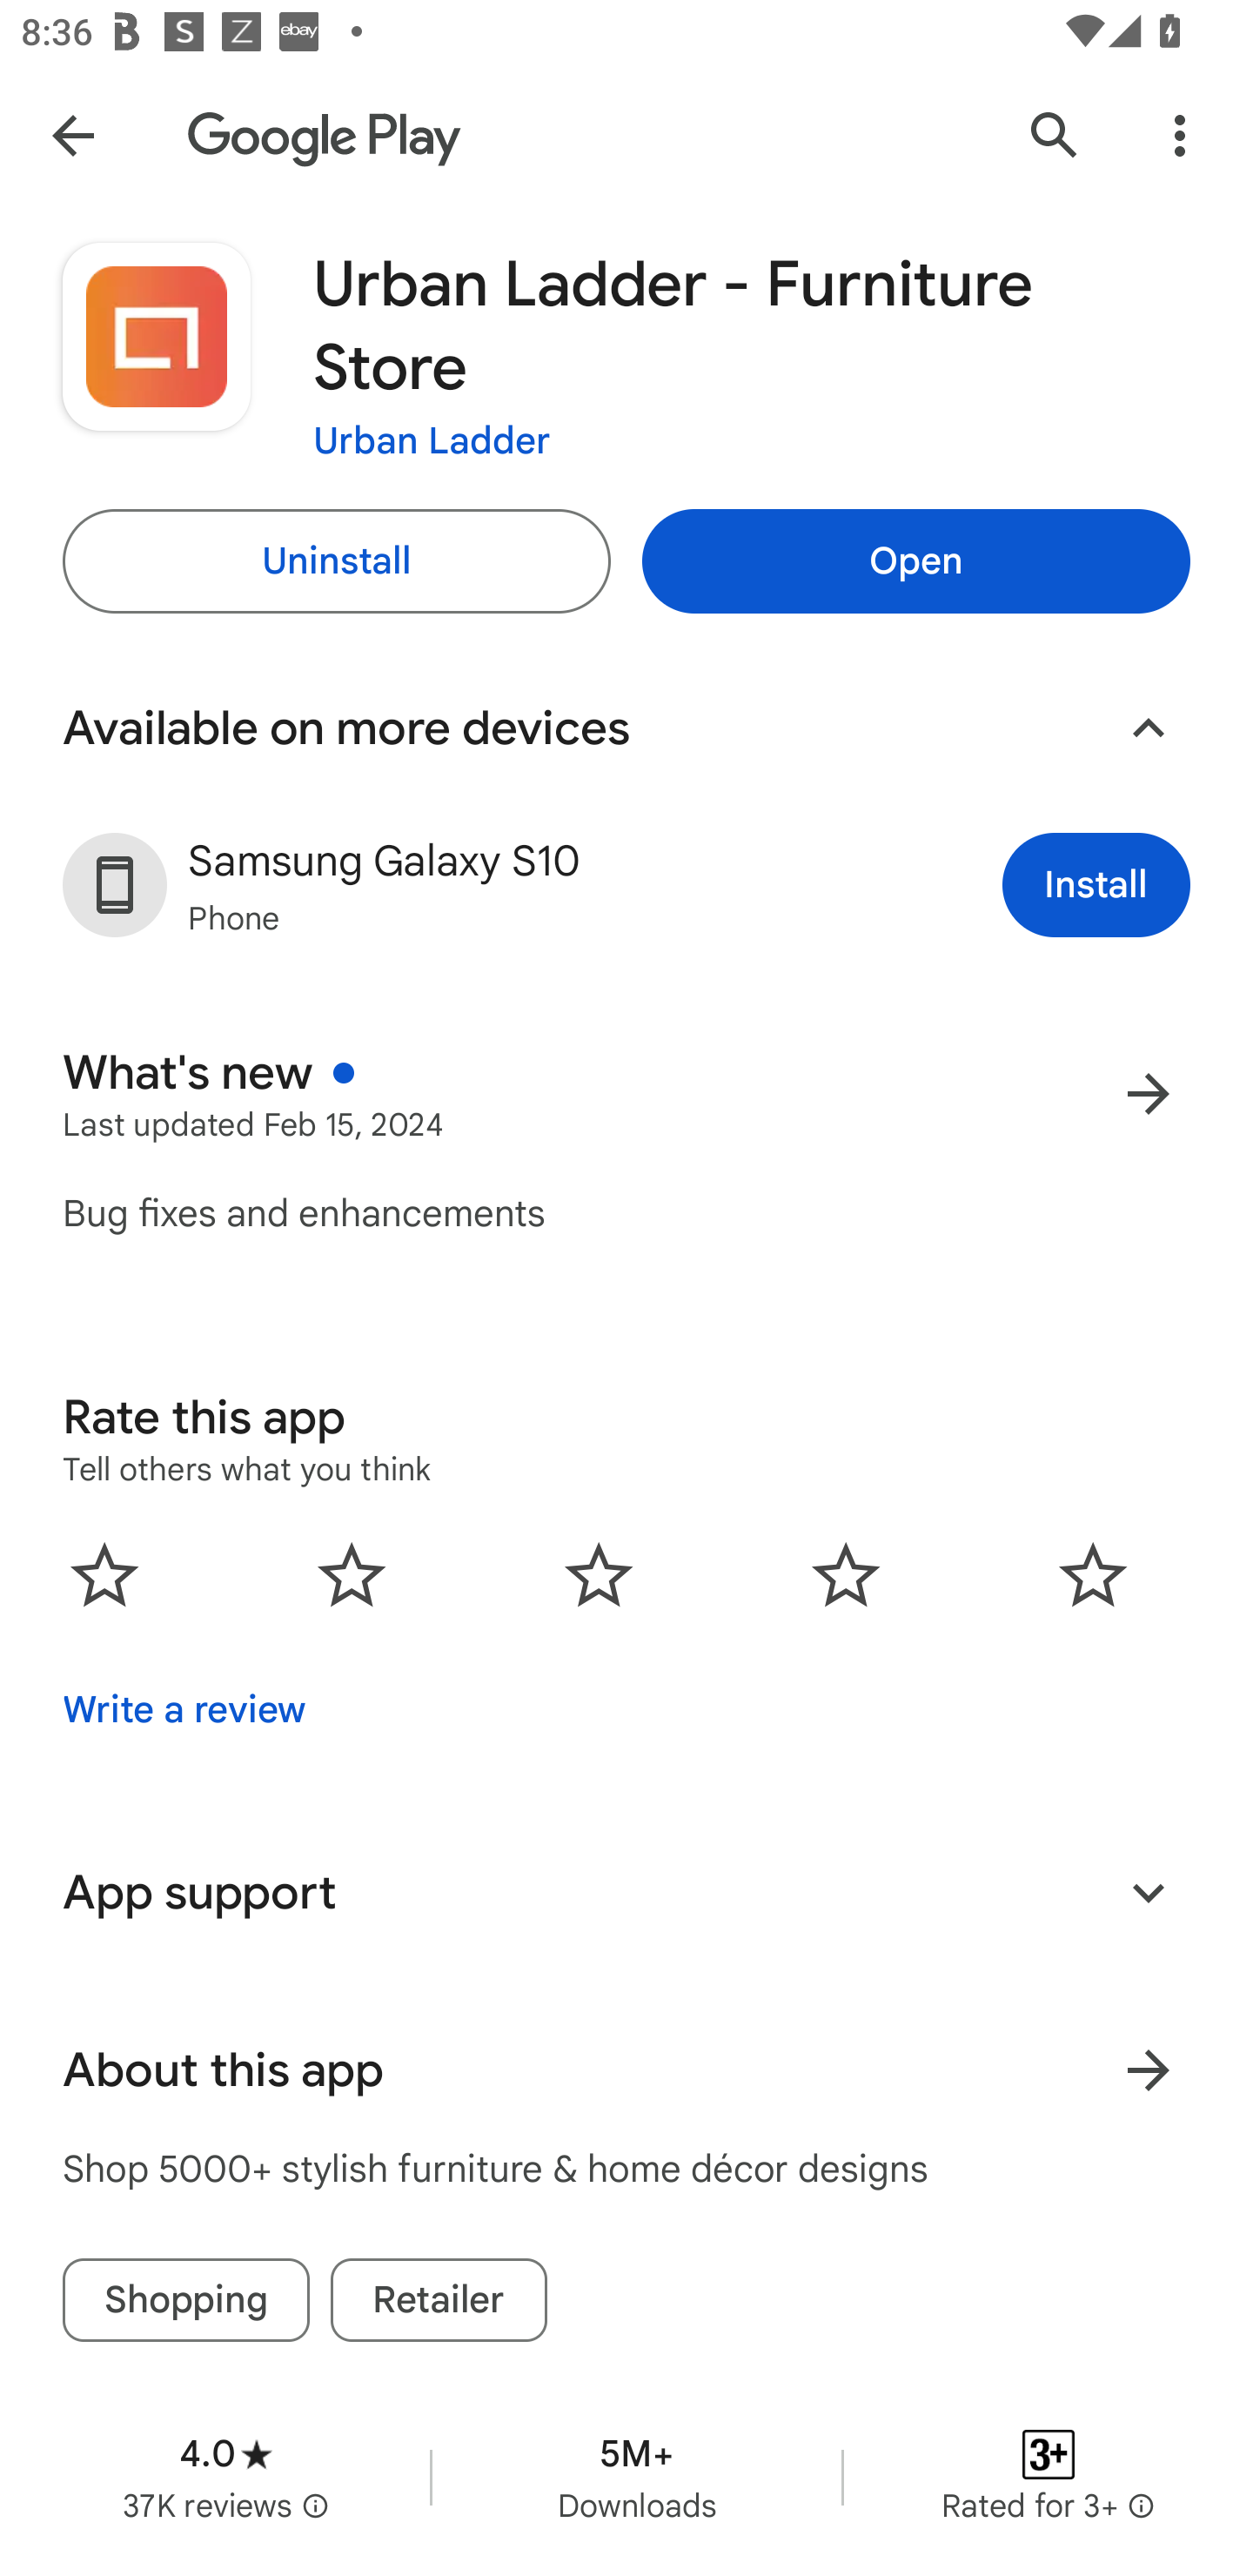 The image size is (1253, 2576). I want to click on Available on more devices Collapse, so click(626, 728).